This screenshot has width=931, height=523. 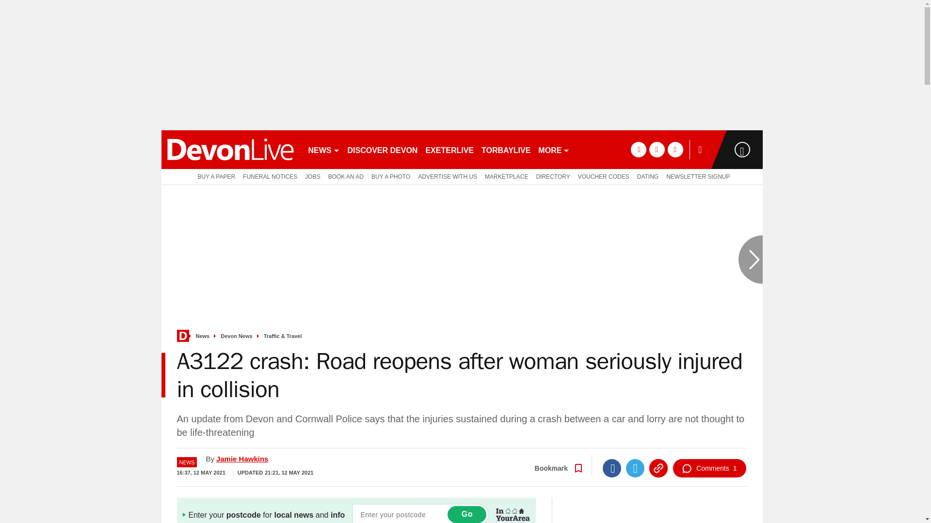 What do you see at coordinates (611, 468) in the screenshot?
I see `Facebook` at bounding box center [611, 468].